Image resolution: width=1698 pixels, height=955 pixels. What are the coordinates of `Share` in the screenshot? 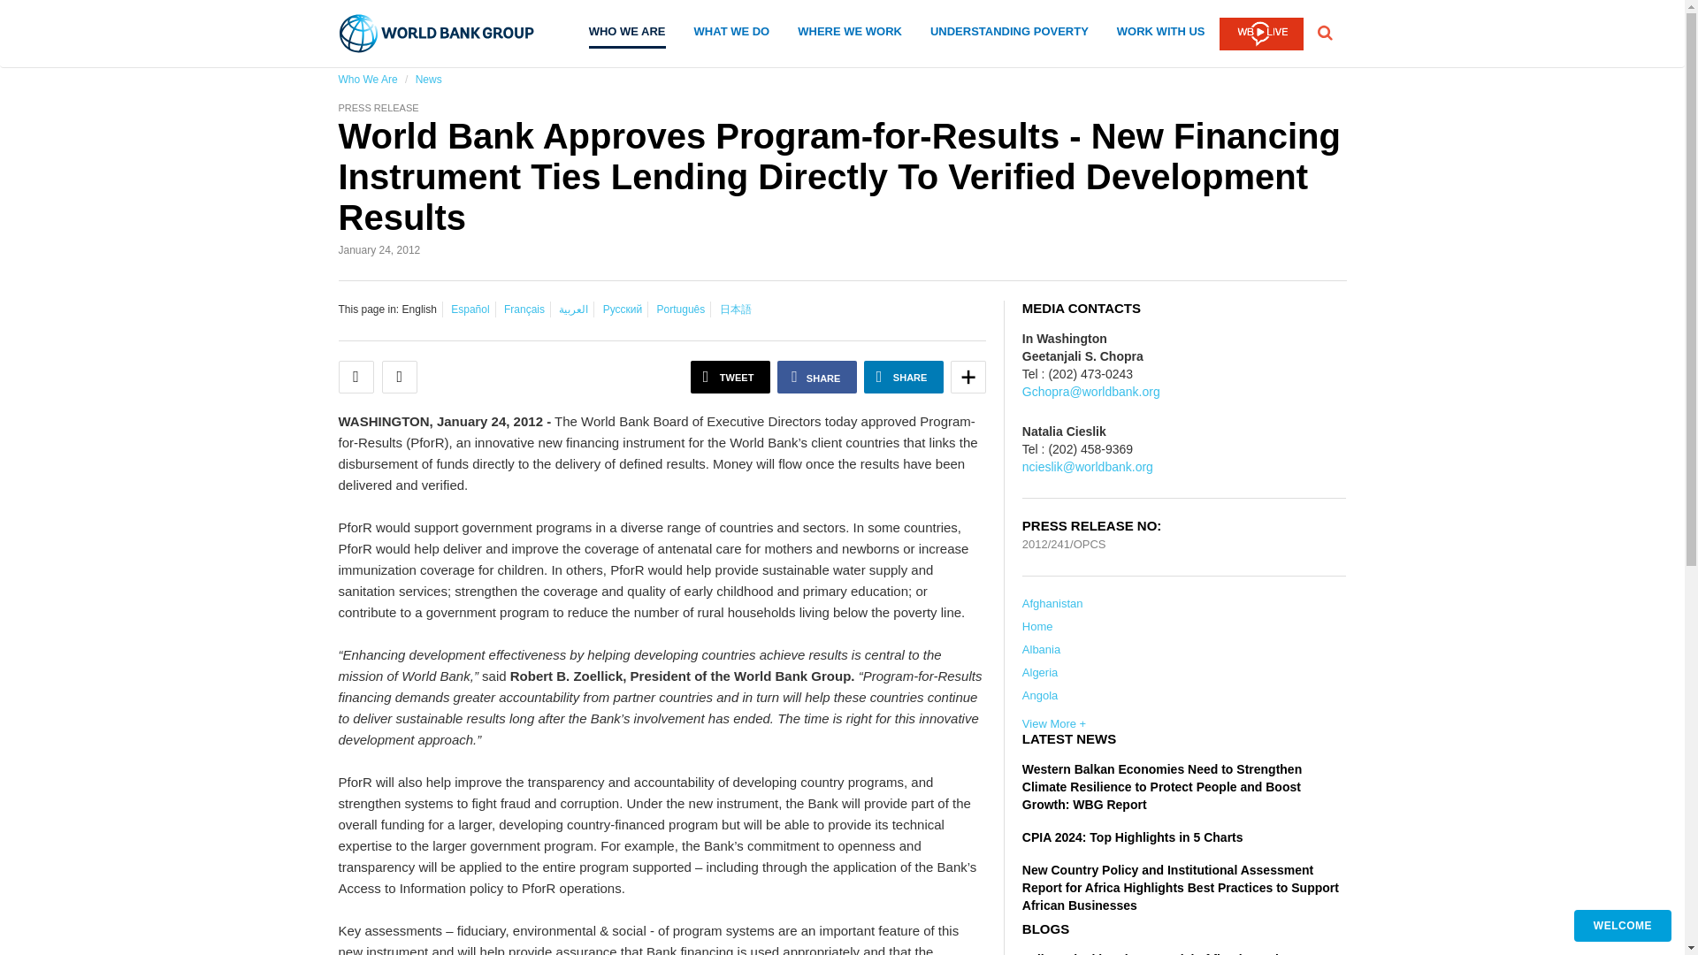 It's located at (904, 377).